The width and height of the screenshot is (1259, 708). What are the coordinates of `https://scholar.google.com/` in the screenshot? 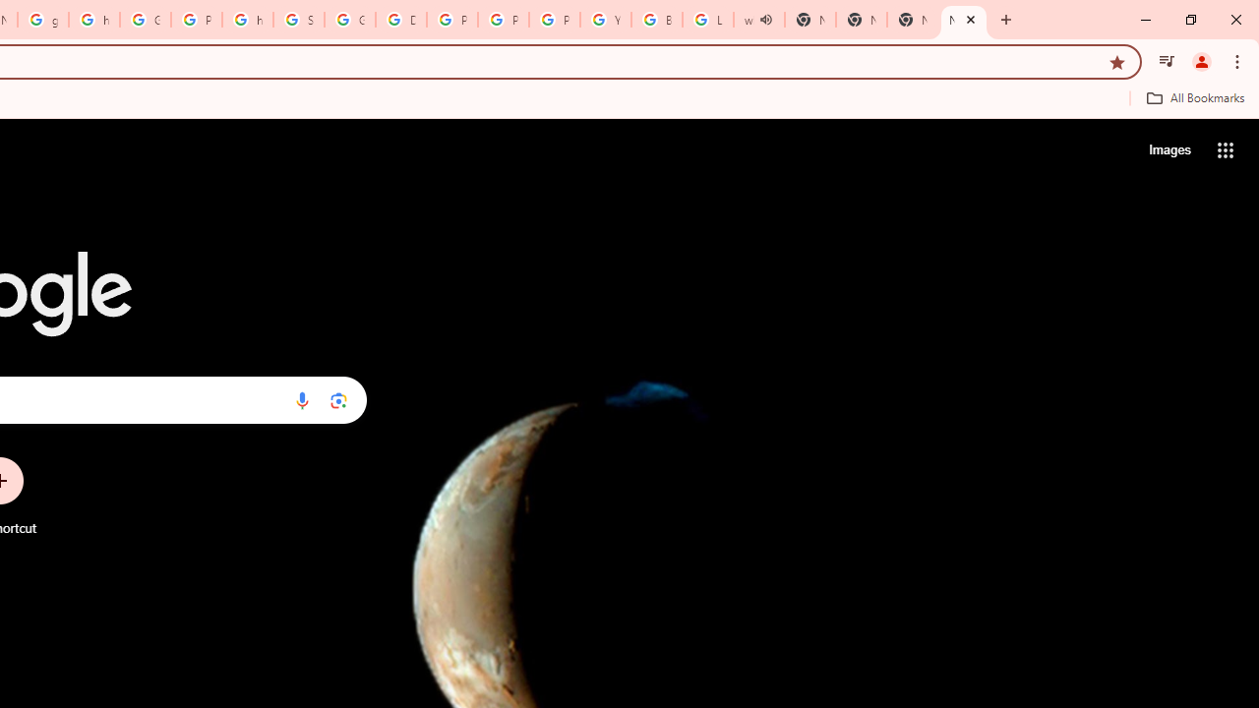 It's located at (94, 20).